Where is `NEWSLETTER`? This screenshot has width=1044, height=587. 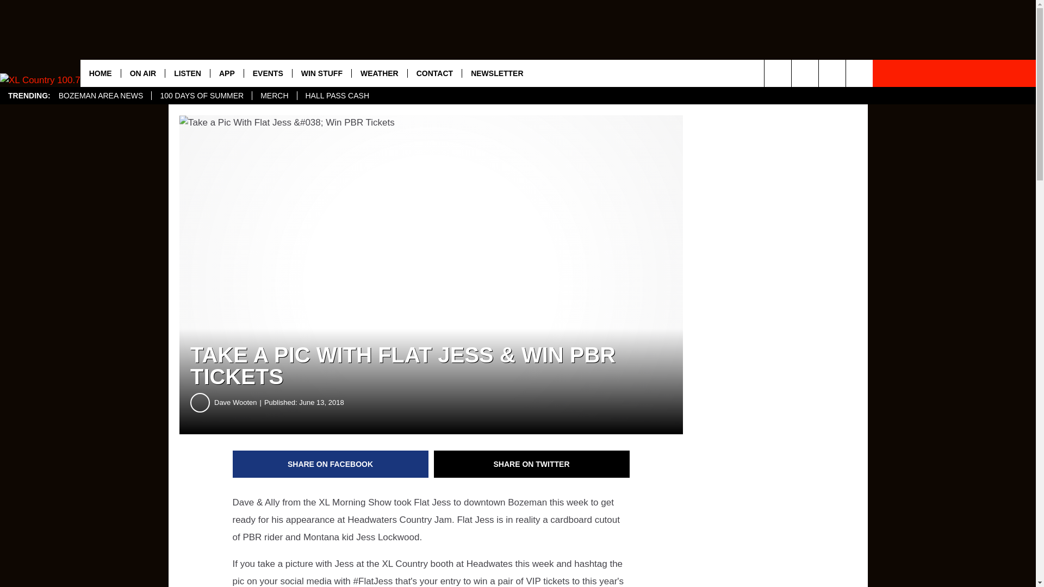
NEWSLETTER is located at coordinates (496, 73).